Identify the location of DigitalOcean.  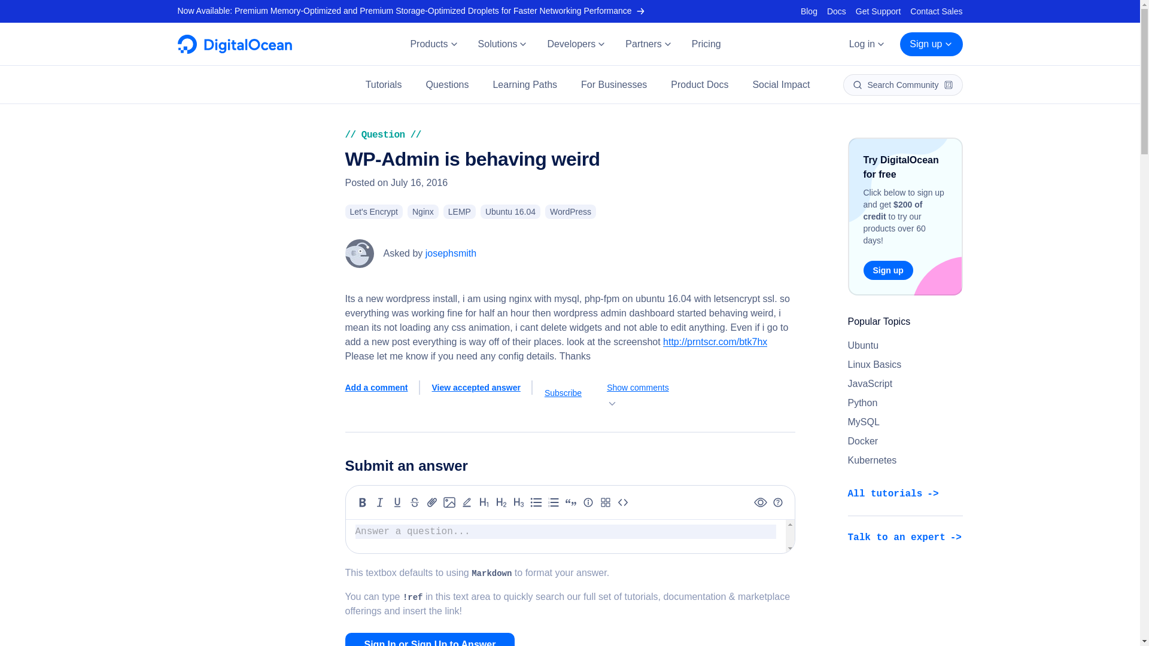
(234, 50).